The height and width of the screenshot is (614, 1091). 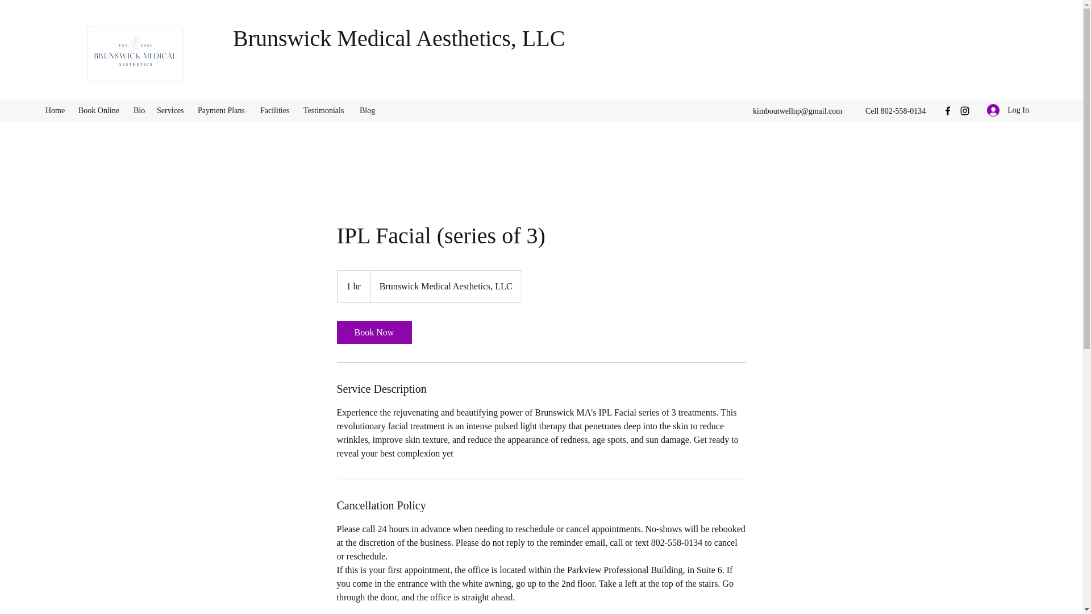 I want to click on Book Online, so click(x=100, y=110).